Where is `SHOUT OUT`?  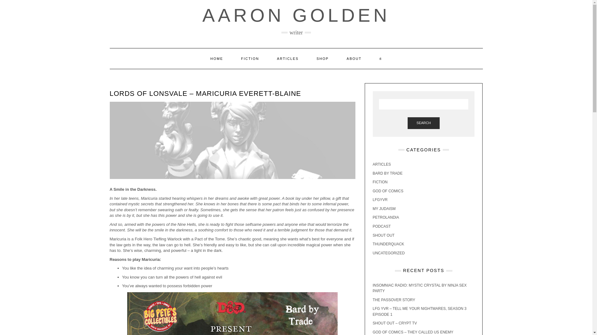 SHOUT OUT is located at coordinates (383, 235).